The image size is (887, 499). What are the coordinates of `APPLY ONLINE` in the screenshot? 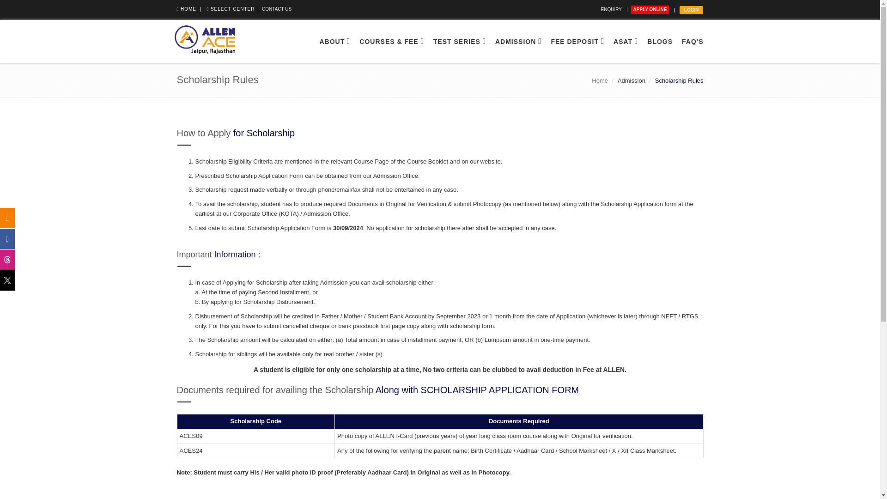 It's located at (650, 9).